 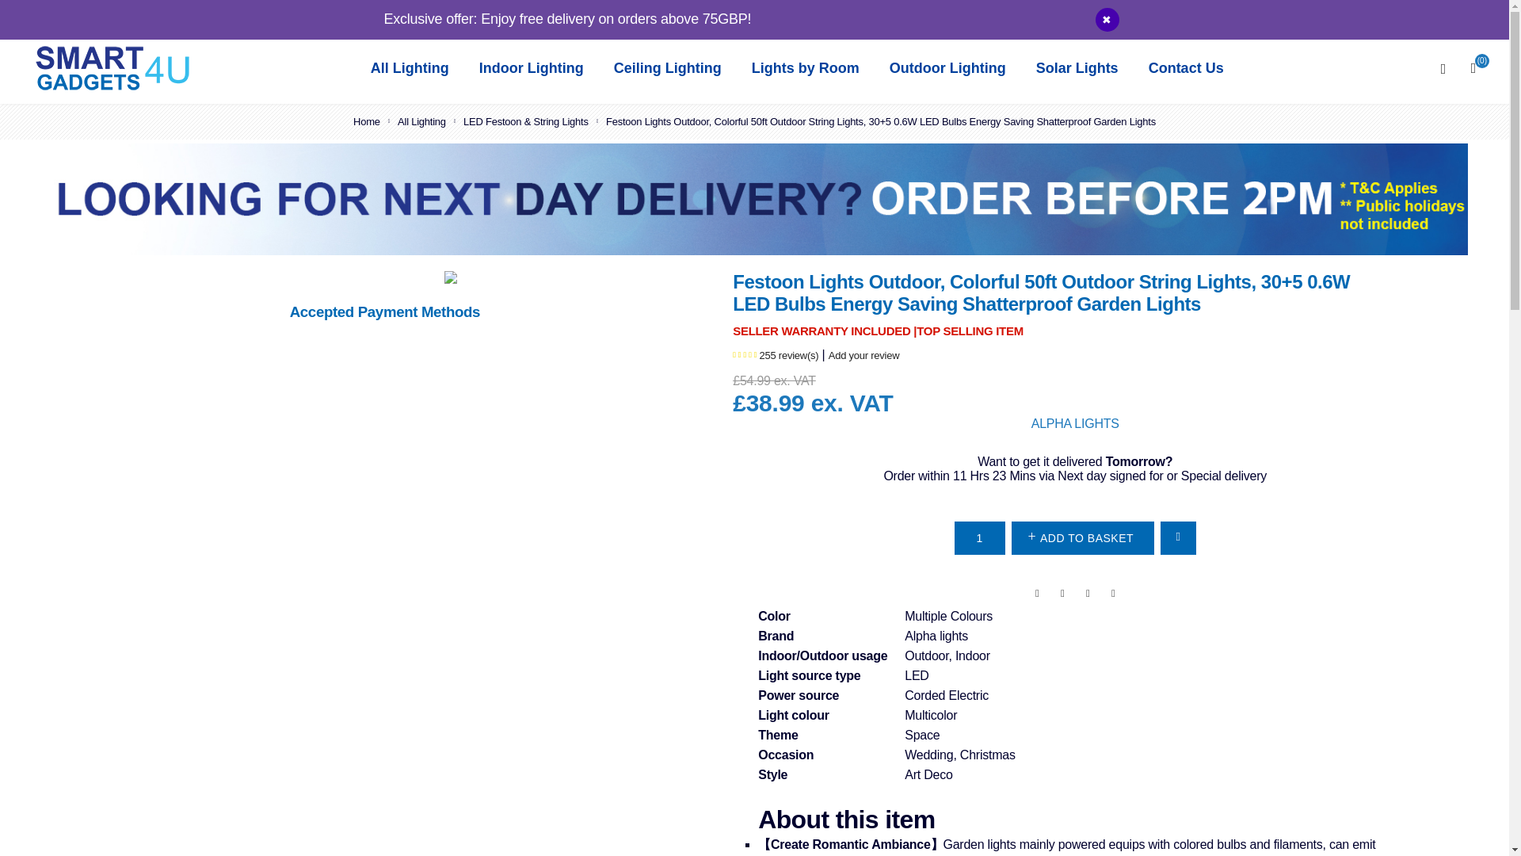 I want to click on Contact Us, so click(x=1187, y=68).